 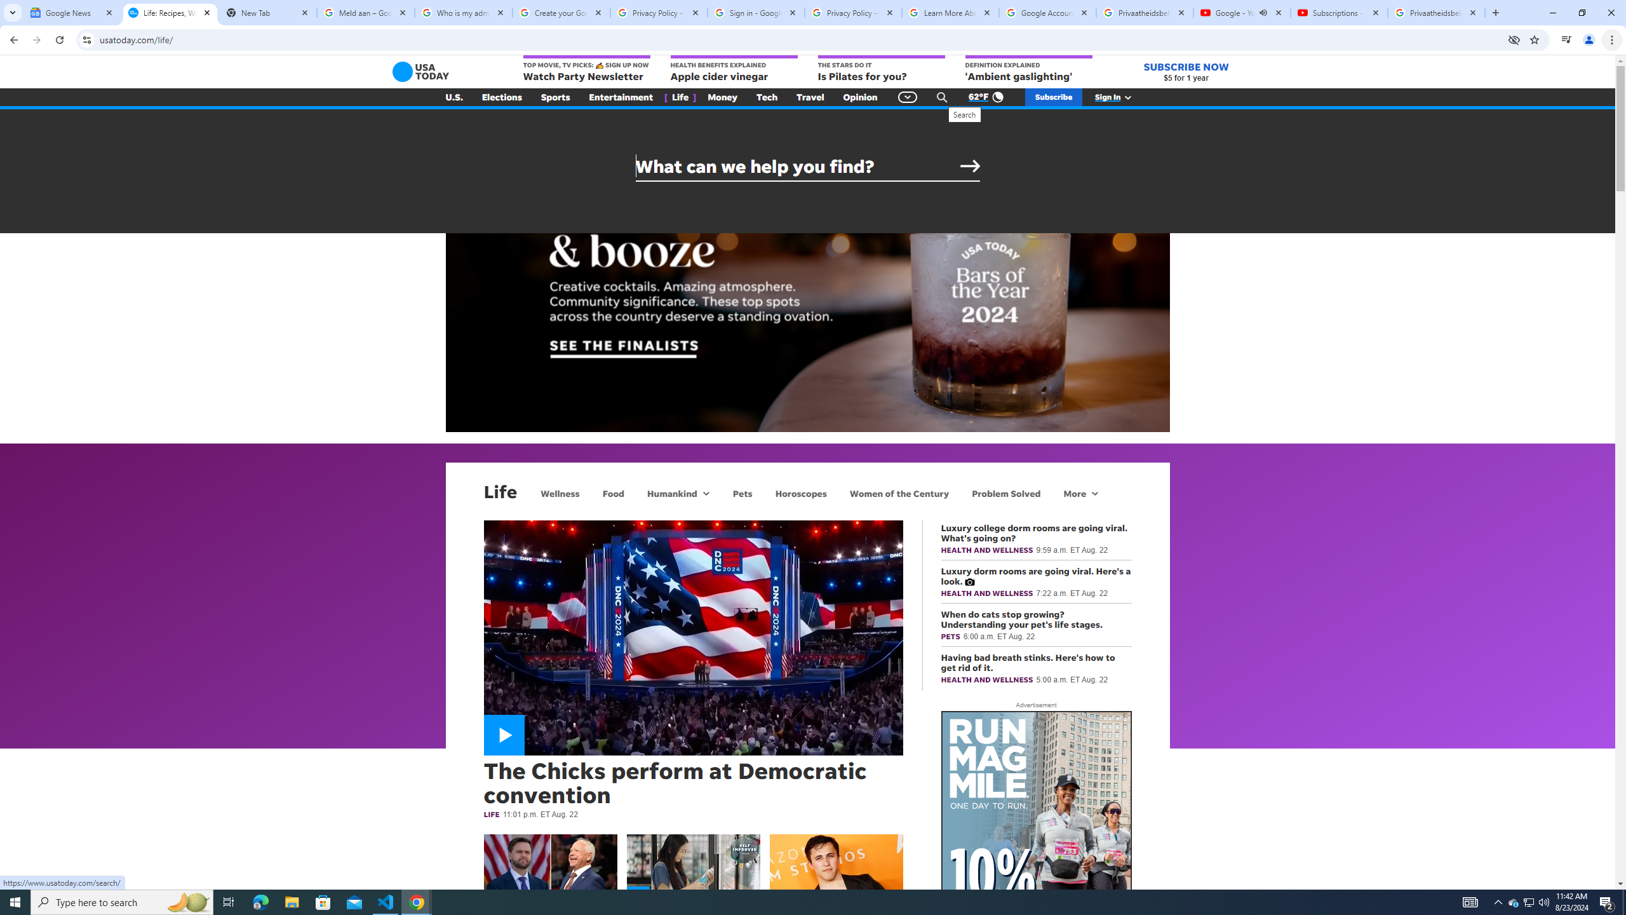 I want to click on Google Account, so click(x=1048, y=13).